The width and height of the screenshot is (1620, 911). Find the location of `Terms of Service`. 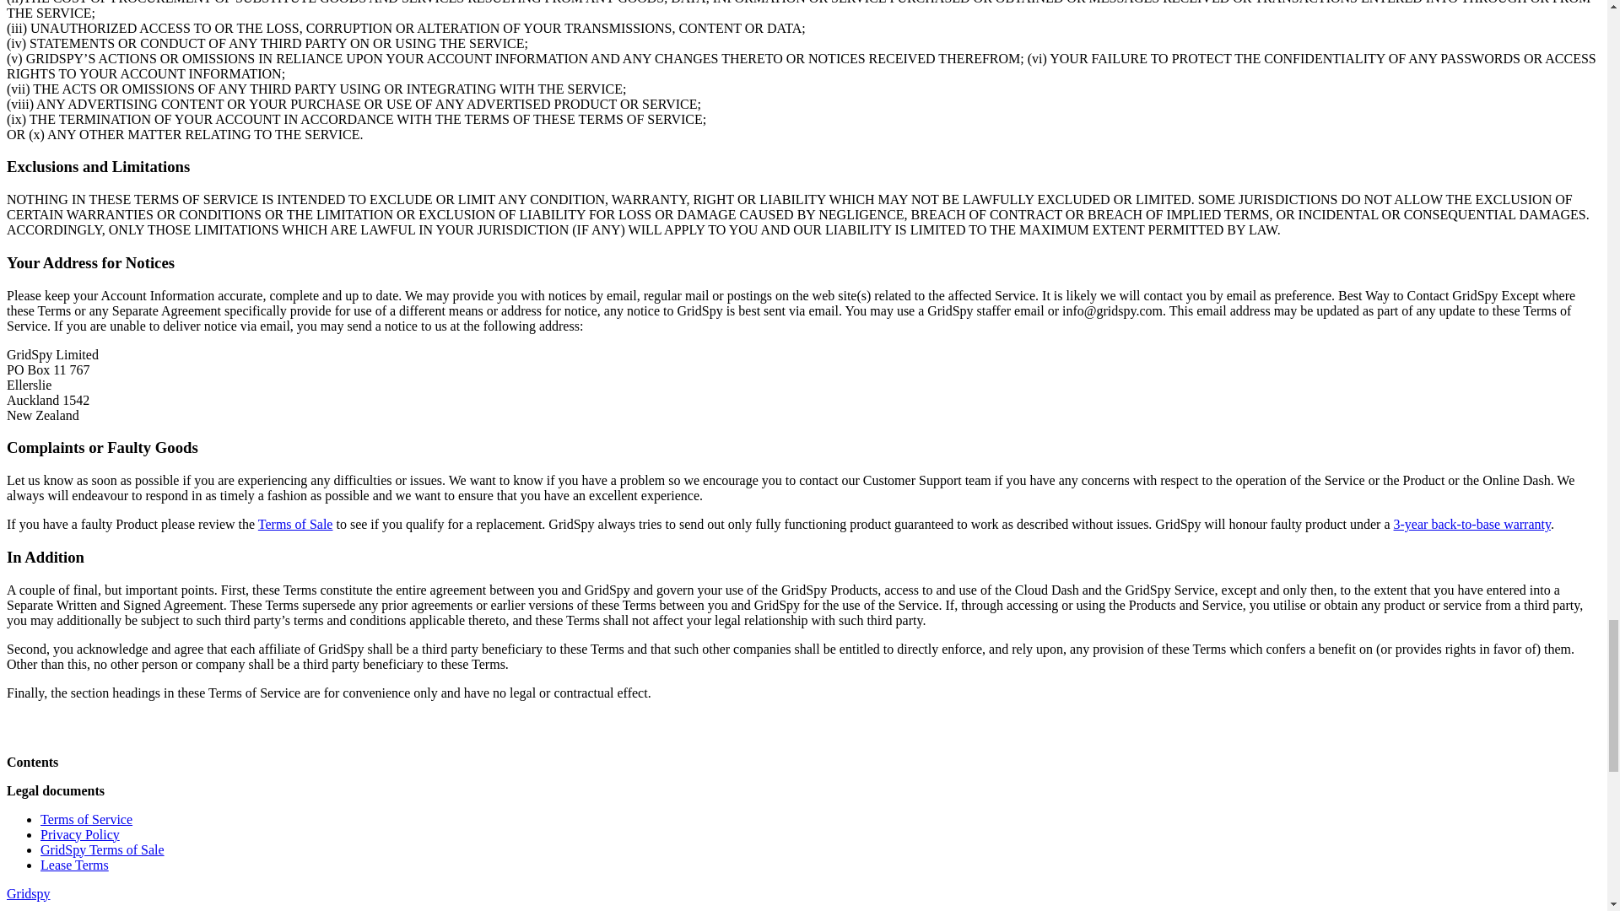

Terms of Service is located at coordinates (86, 818).